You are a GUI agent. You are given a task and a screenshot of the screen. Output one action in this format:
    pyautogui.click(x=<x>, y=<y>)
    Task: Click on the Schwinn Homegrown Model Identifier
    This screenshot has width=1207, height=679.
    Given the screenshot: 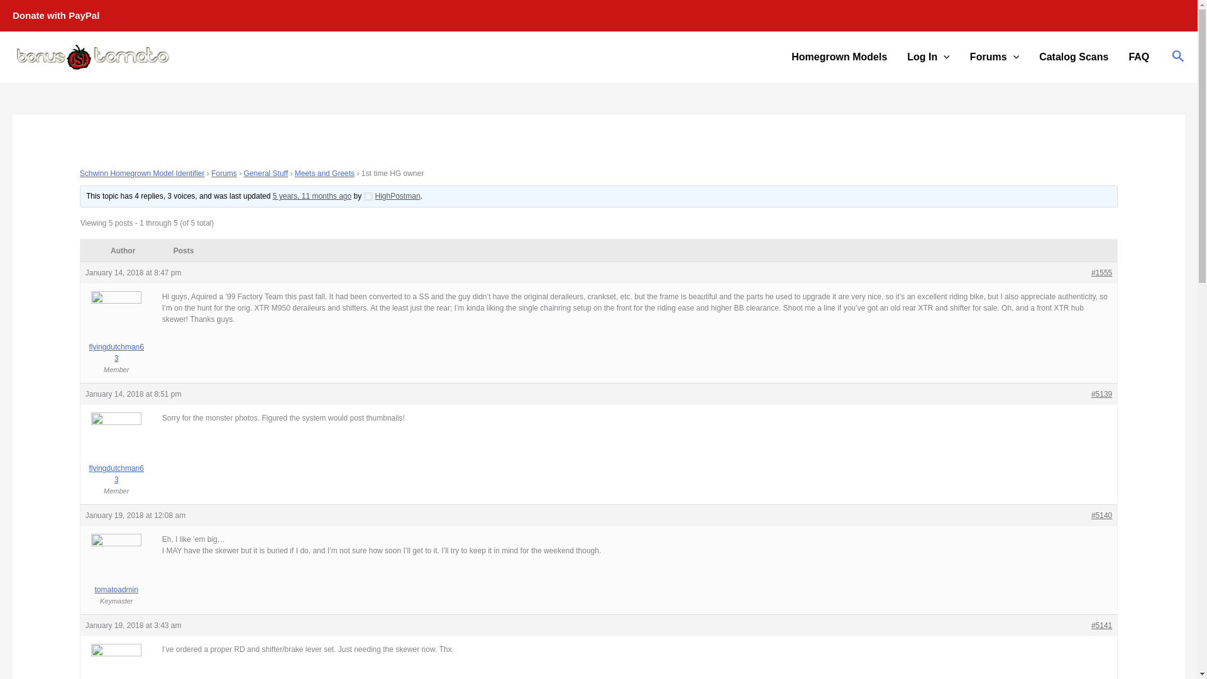 What is the action you would take?
    pyautogui.click(x=142, y=173)
    